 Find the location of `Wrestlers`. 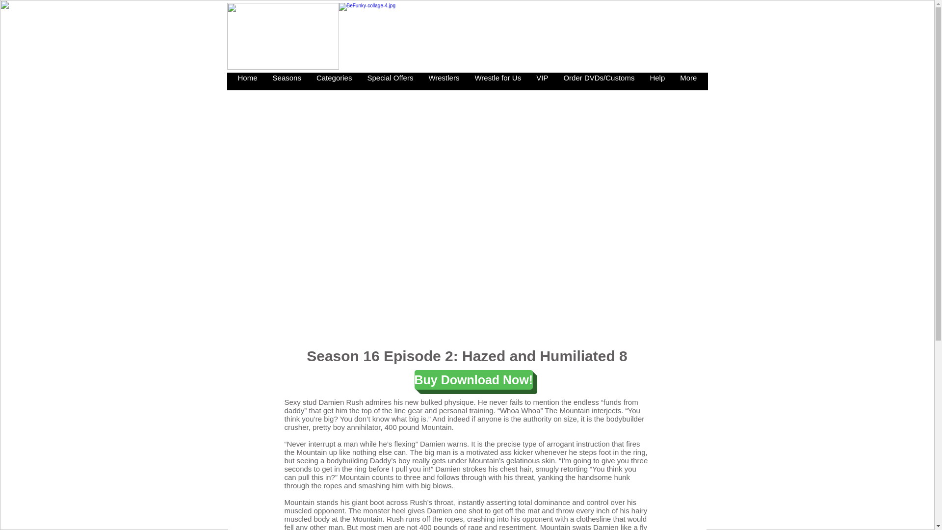

Wrestlers is located at coordinates (443, 81).